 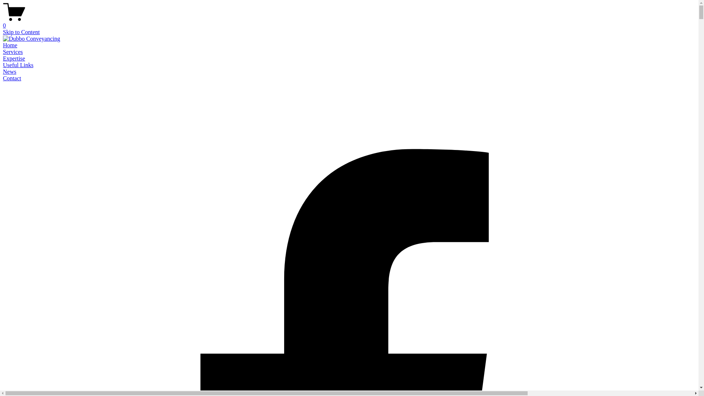 What do you see at coordinates (18, 65) in the screenshot?
I see `Useful Links` at bounding box center [18, 65].